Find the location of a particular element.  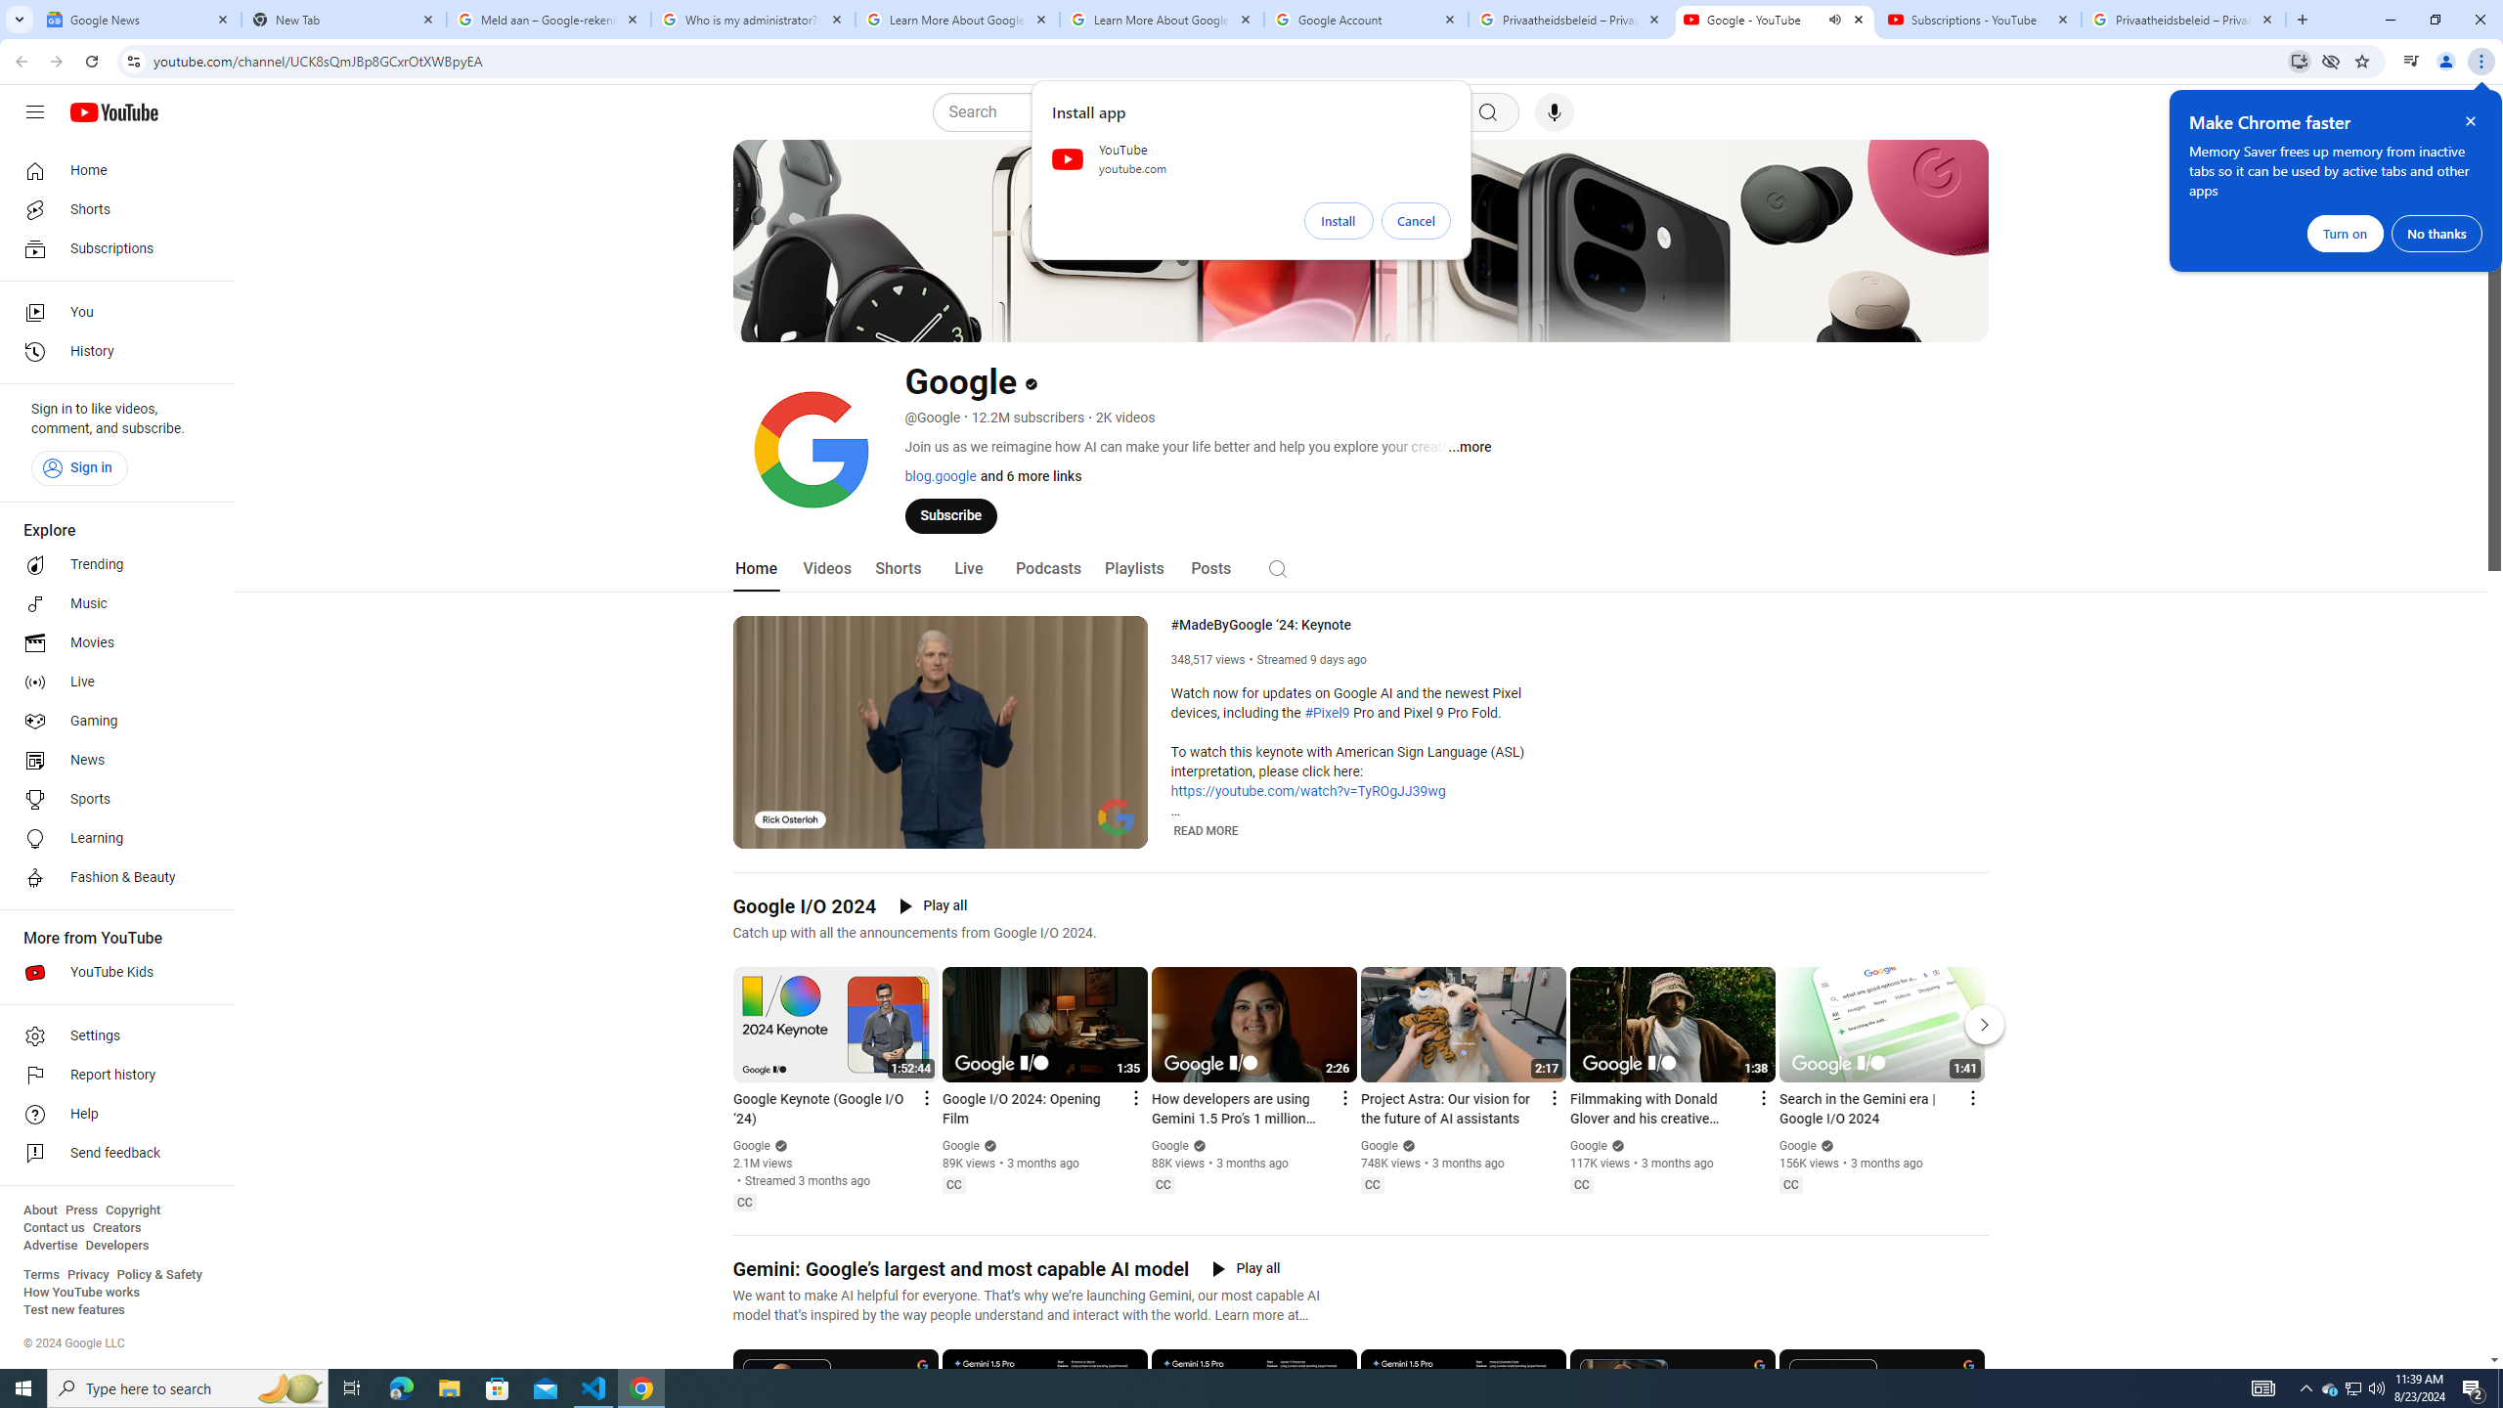

Movies is located at coordinates (111, 643).